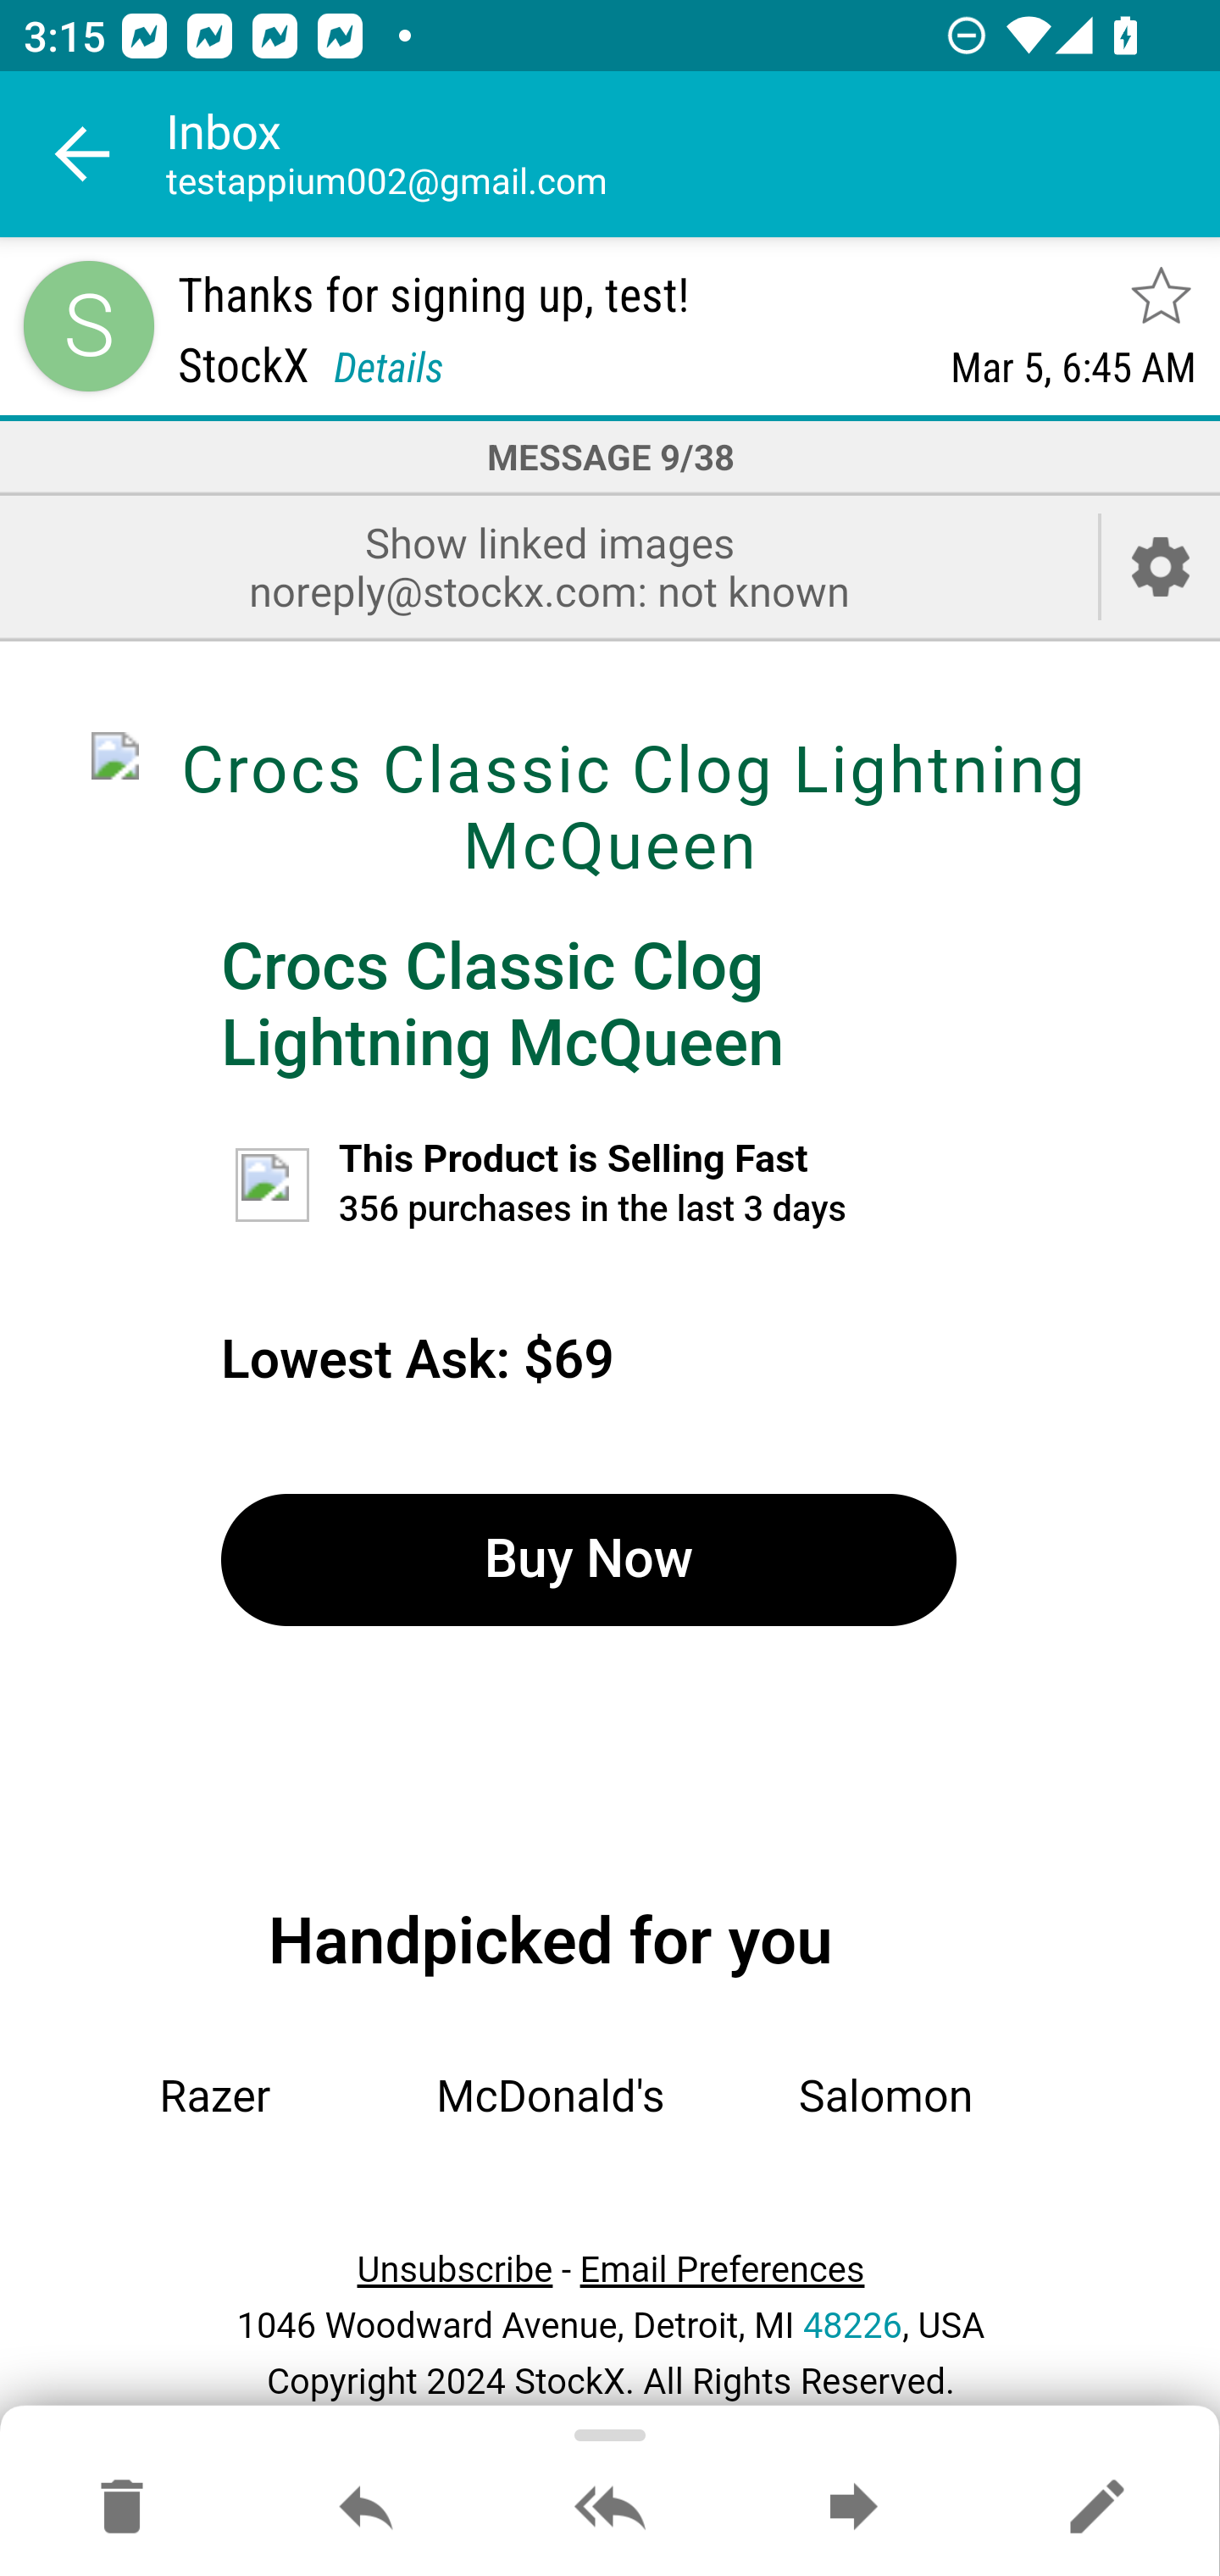  What do you see at coordinates (722, 2270) in the screenshot?
I see `Email Preferences` at bounding box center [722, 2270].